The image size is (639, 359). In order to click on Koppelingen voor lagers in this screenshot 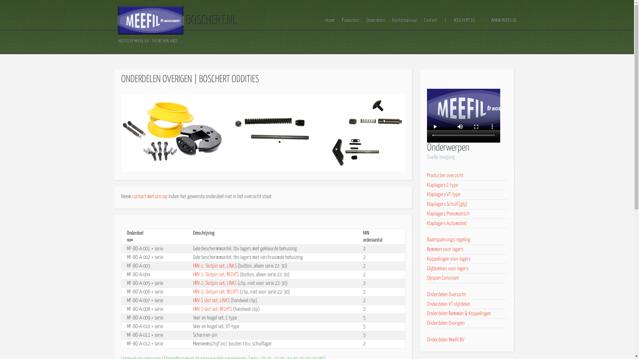, I will do `click(449, 259)`.